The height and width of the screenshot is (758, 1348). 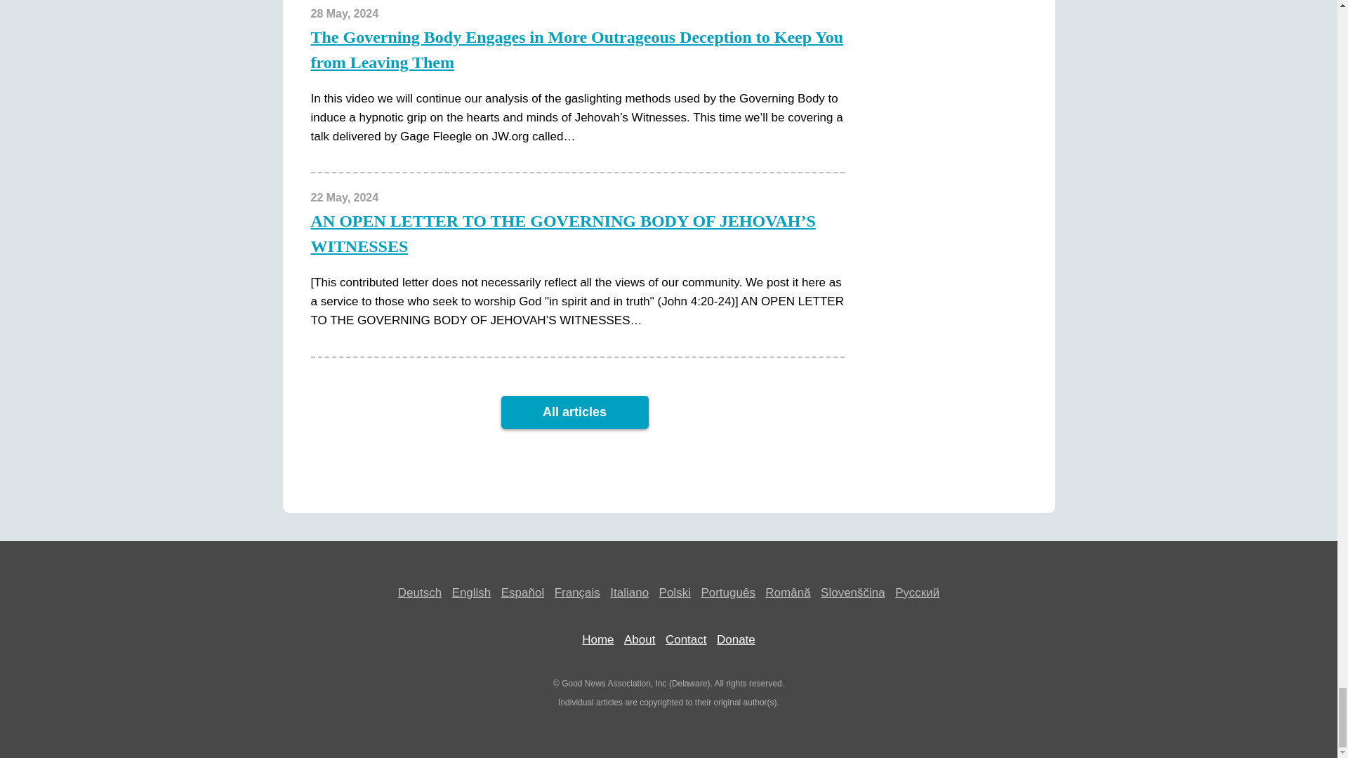 What do you see at coordinates (420, 592) in the screenshot?
I see `Deutsch` at bounding box center [420, 592].